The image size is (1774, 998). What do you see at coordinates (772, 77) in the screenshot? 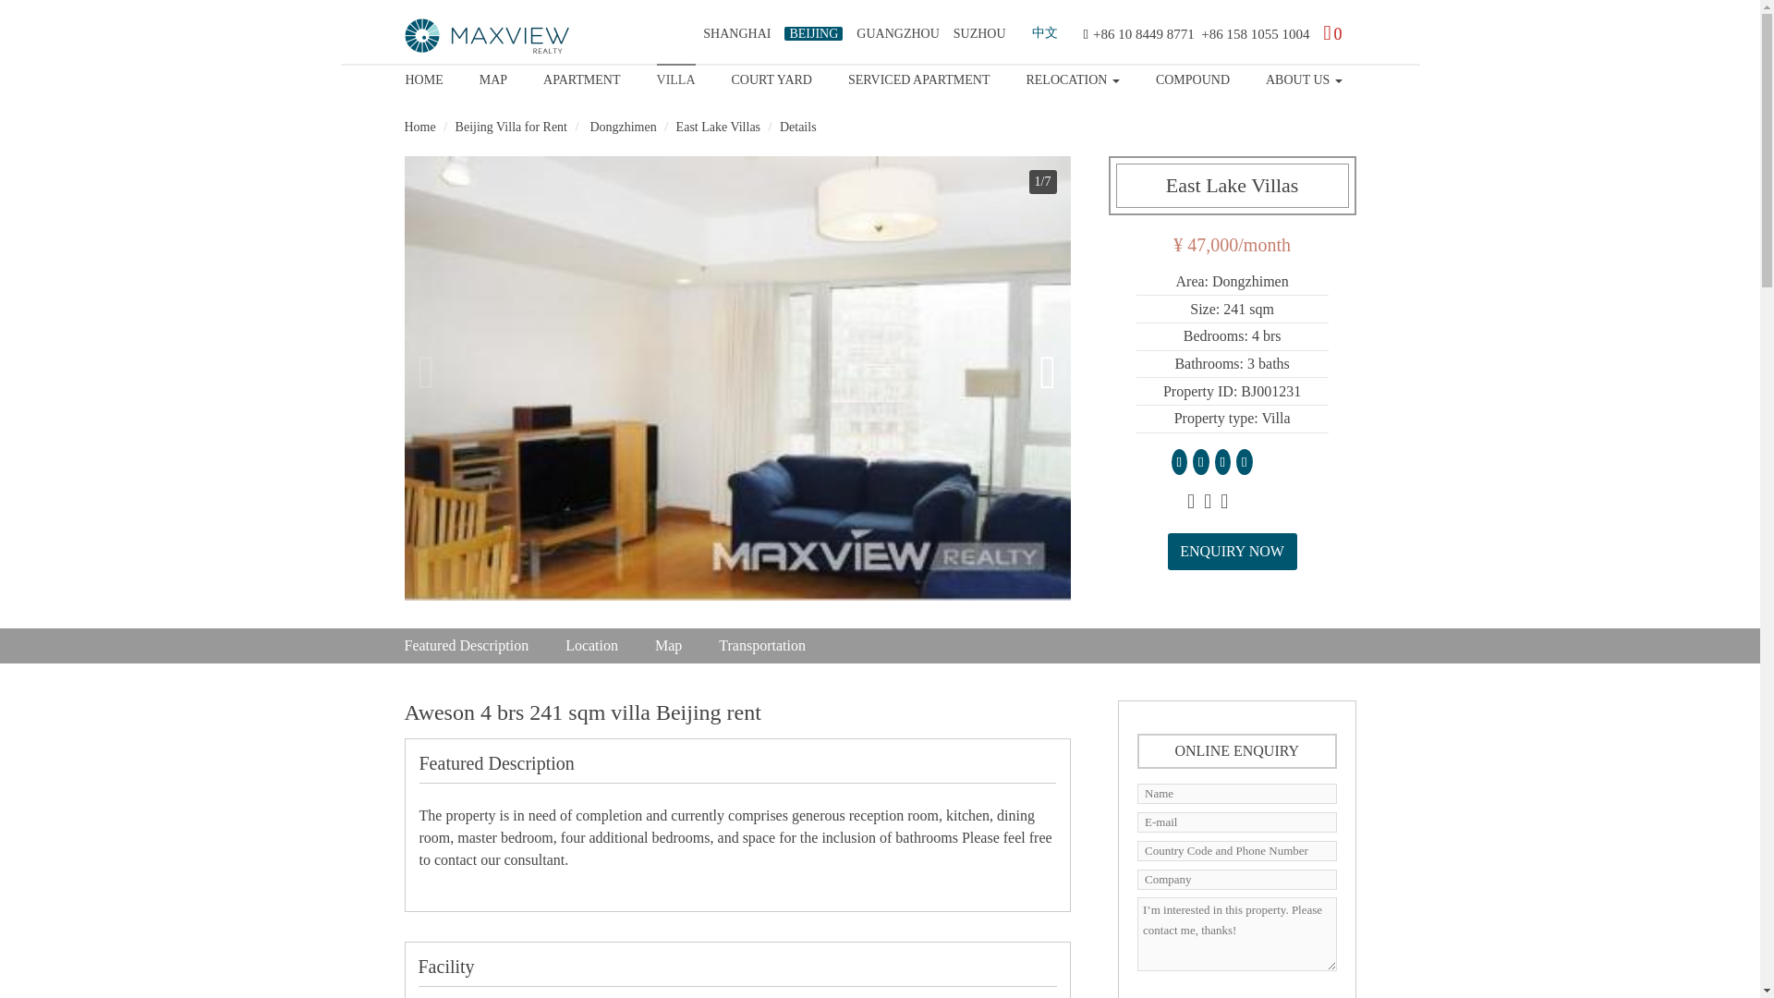
I see `Court yard` at bounding box center [772, 77].